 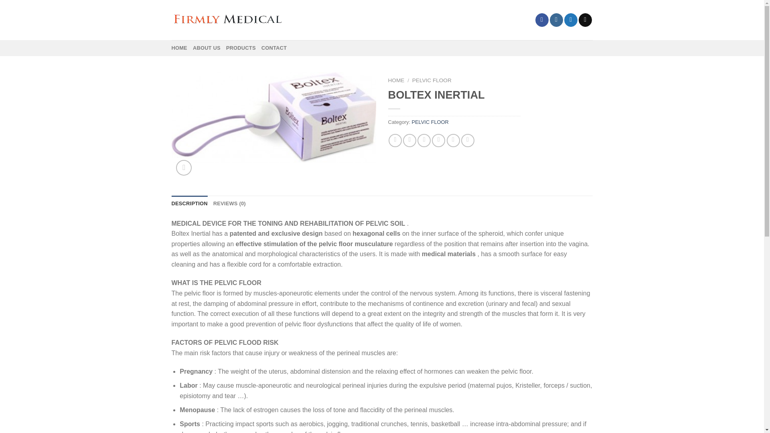 What do you see at coordinates (430, 122) in the screenshot?
I see `PELVIC FLOOR` at bounding box center [430, 122].